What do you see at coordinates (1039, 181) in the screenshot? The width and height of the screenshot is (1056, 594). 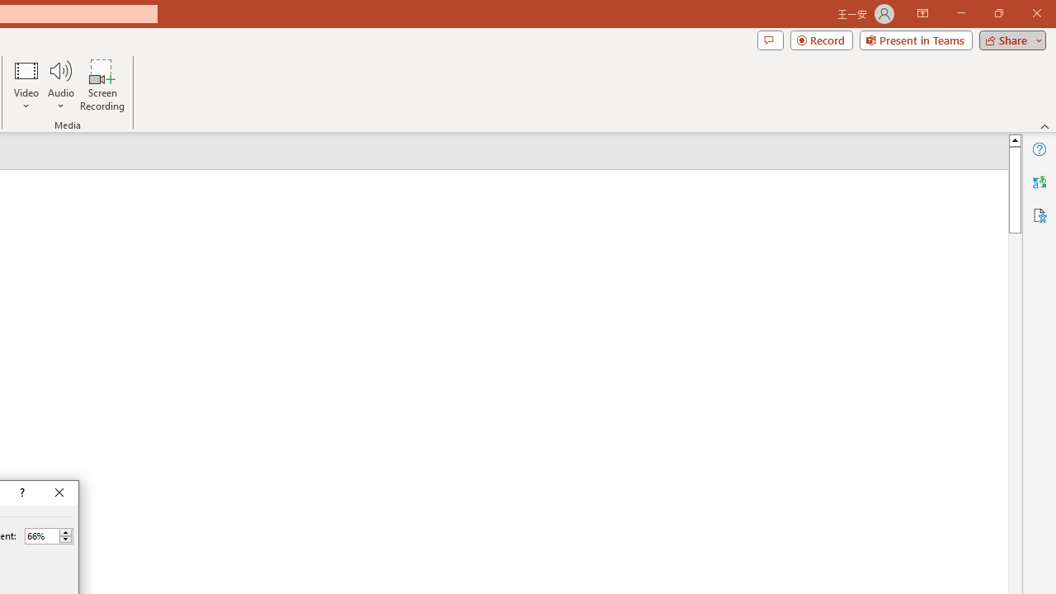 I see `Translator` at bounding box center [1039, 181].